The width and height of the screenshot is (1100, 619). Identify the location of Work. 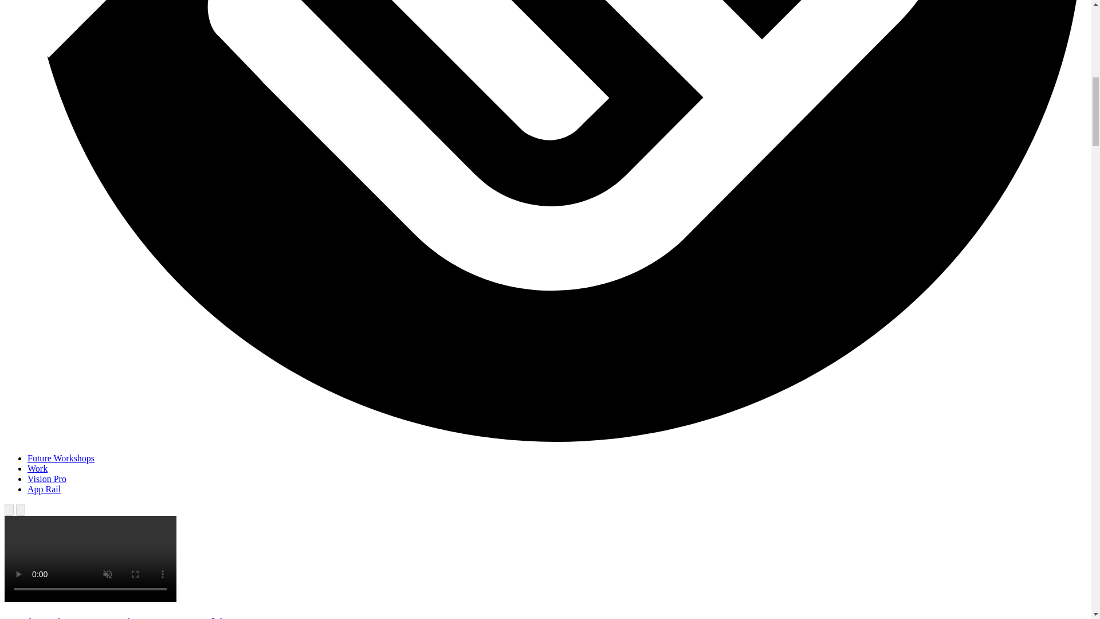
(37, 468).